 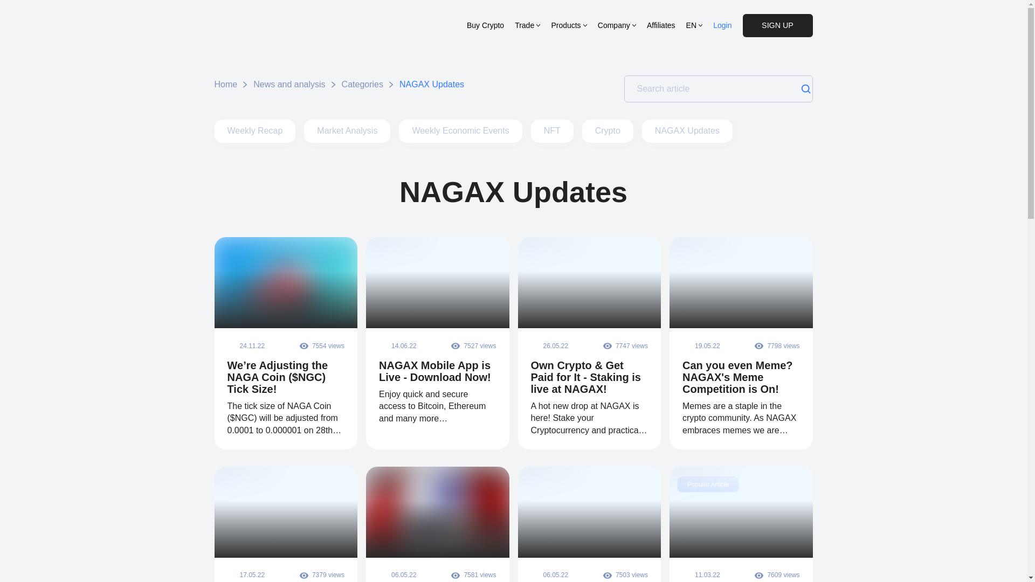 I want to click on Categories, so click(x=362, y=84).